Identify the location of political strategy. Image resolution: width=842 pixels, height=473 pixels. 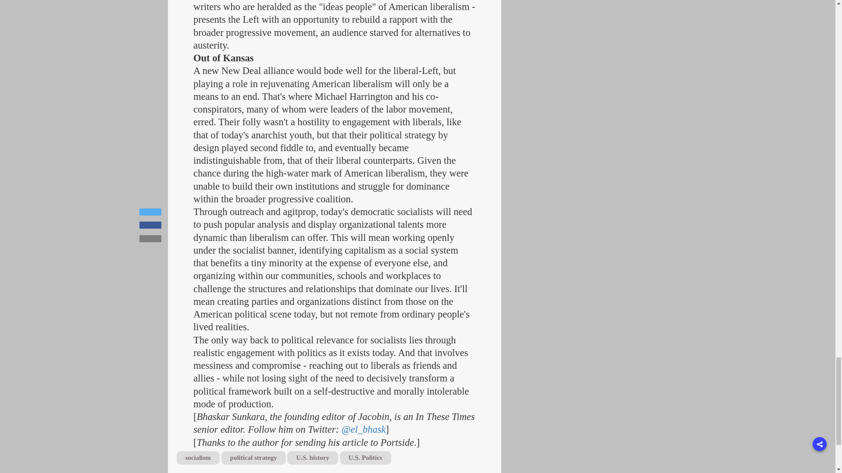
(253, 458).